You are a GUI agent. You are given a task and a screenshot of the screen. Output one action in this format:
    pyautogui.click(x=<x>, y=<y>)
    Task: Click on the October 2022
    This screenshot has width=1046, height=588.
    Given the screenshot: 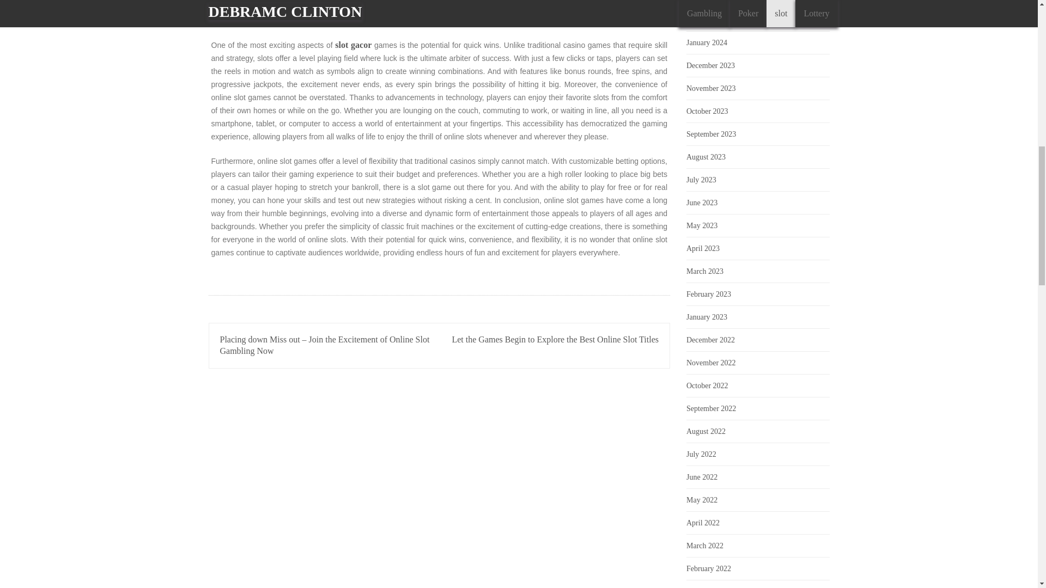 What is the action you would take?
    pyautogui.click(x=707, y=385)
    